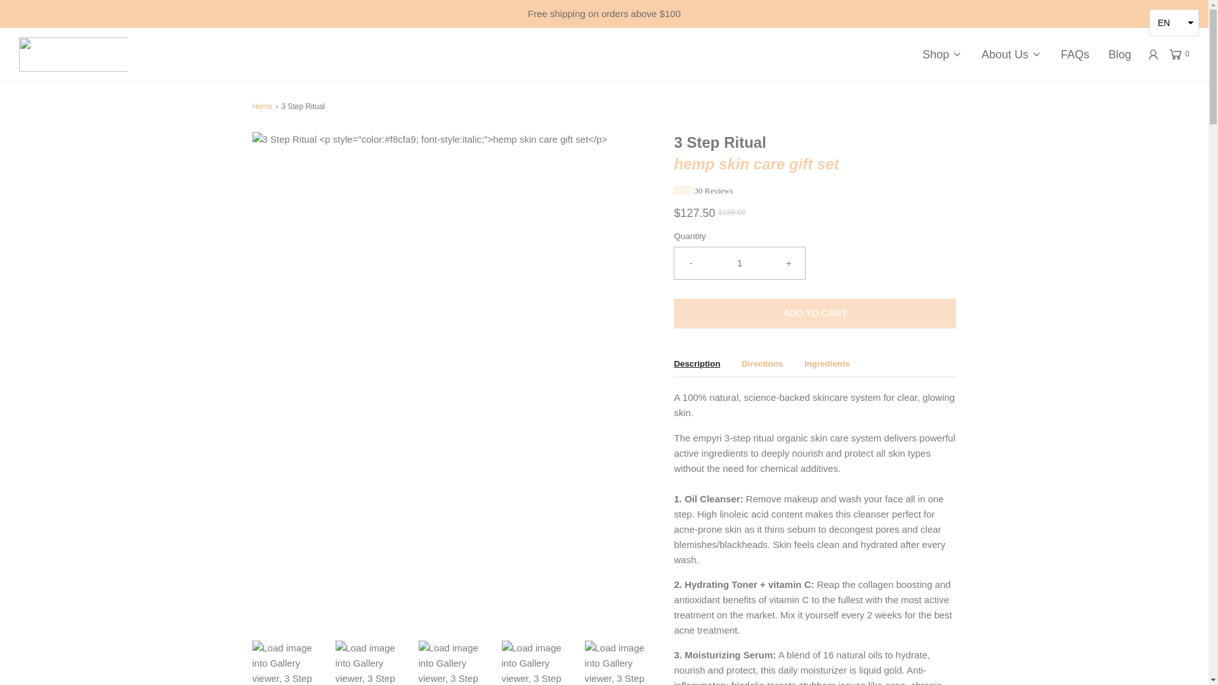 This screenshot has width=1218, height=685. What do you see at coordinates (1011, 55) in the screenshot?
I see `About Us` at bounding box center [1011, 55].